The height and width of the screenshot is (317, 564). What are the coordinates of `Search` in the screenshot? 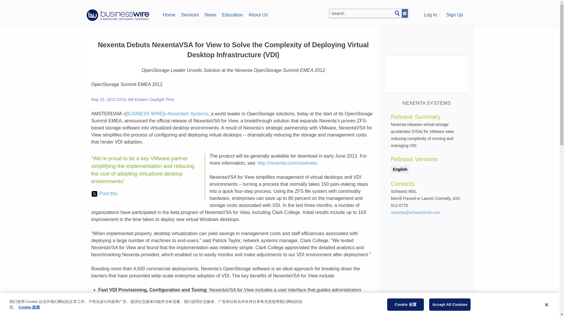 It's located at (397, 14).